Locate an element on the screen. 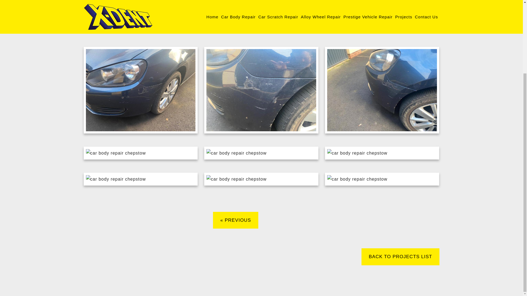 The image size is (527, 296). mobile car body repair services is located at coordinates (209, 4).